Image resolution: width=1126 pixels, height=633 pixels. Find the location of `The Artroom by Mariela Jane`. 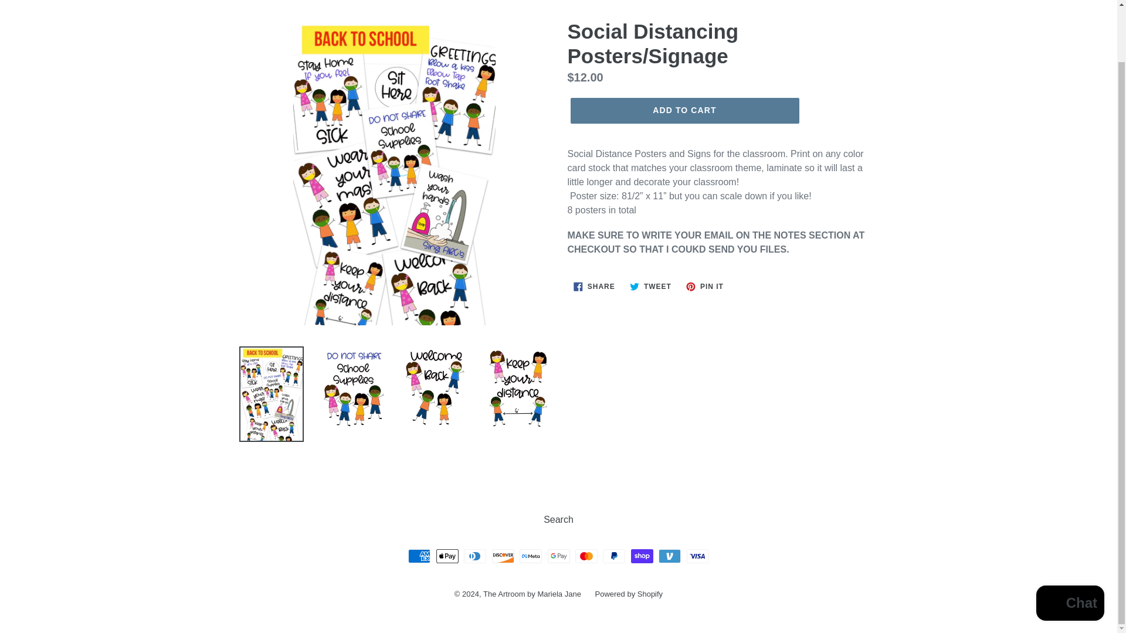

The Artroom by Mariela Jane is located at coordinates (705, 287).